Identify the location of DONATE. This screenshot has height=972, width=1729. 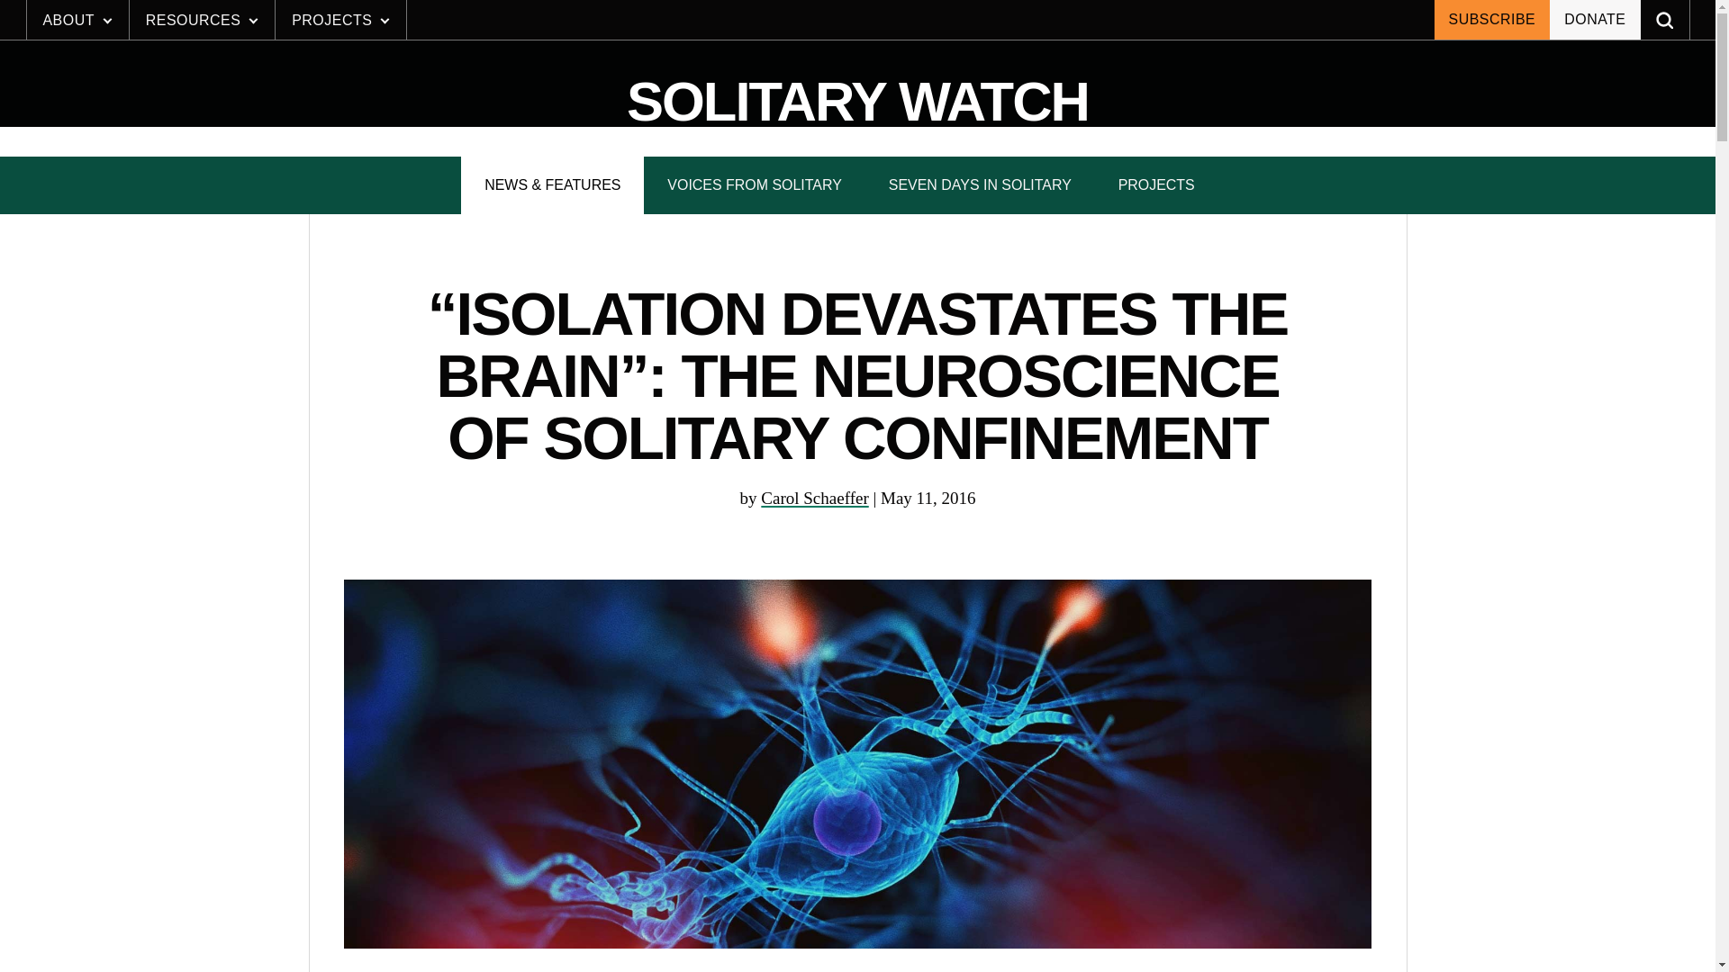
(1594, 20).